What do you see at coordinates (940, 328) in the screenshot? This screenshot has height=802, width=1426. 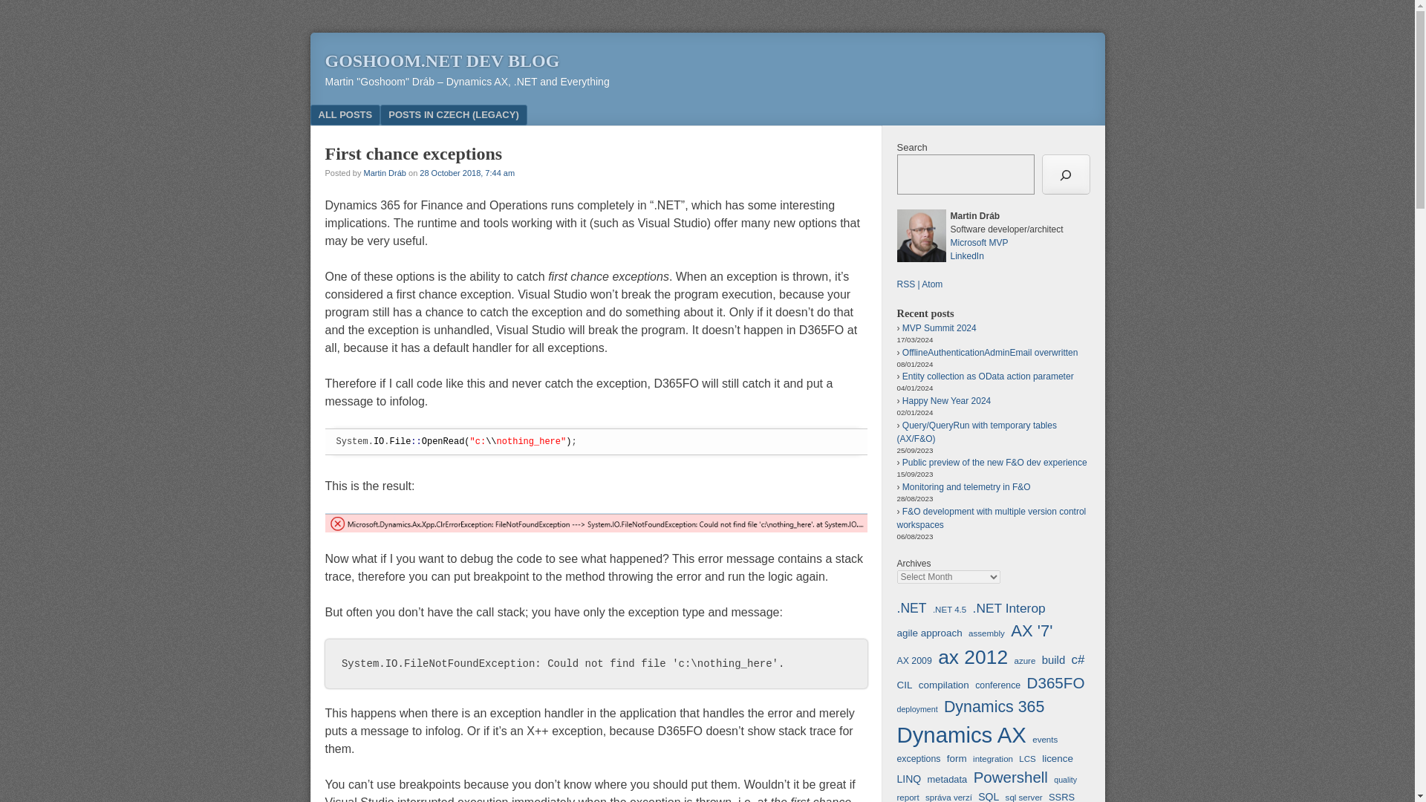 I see `MVP Summit 2024` at bounding box center [940, 328].